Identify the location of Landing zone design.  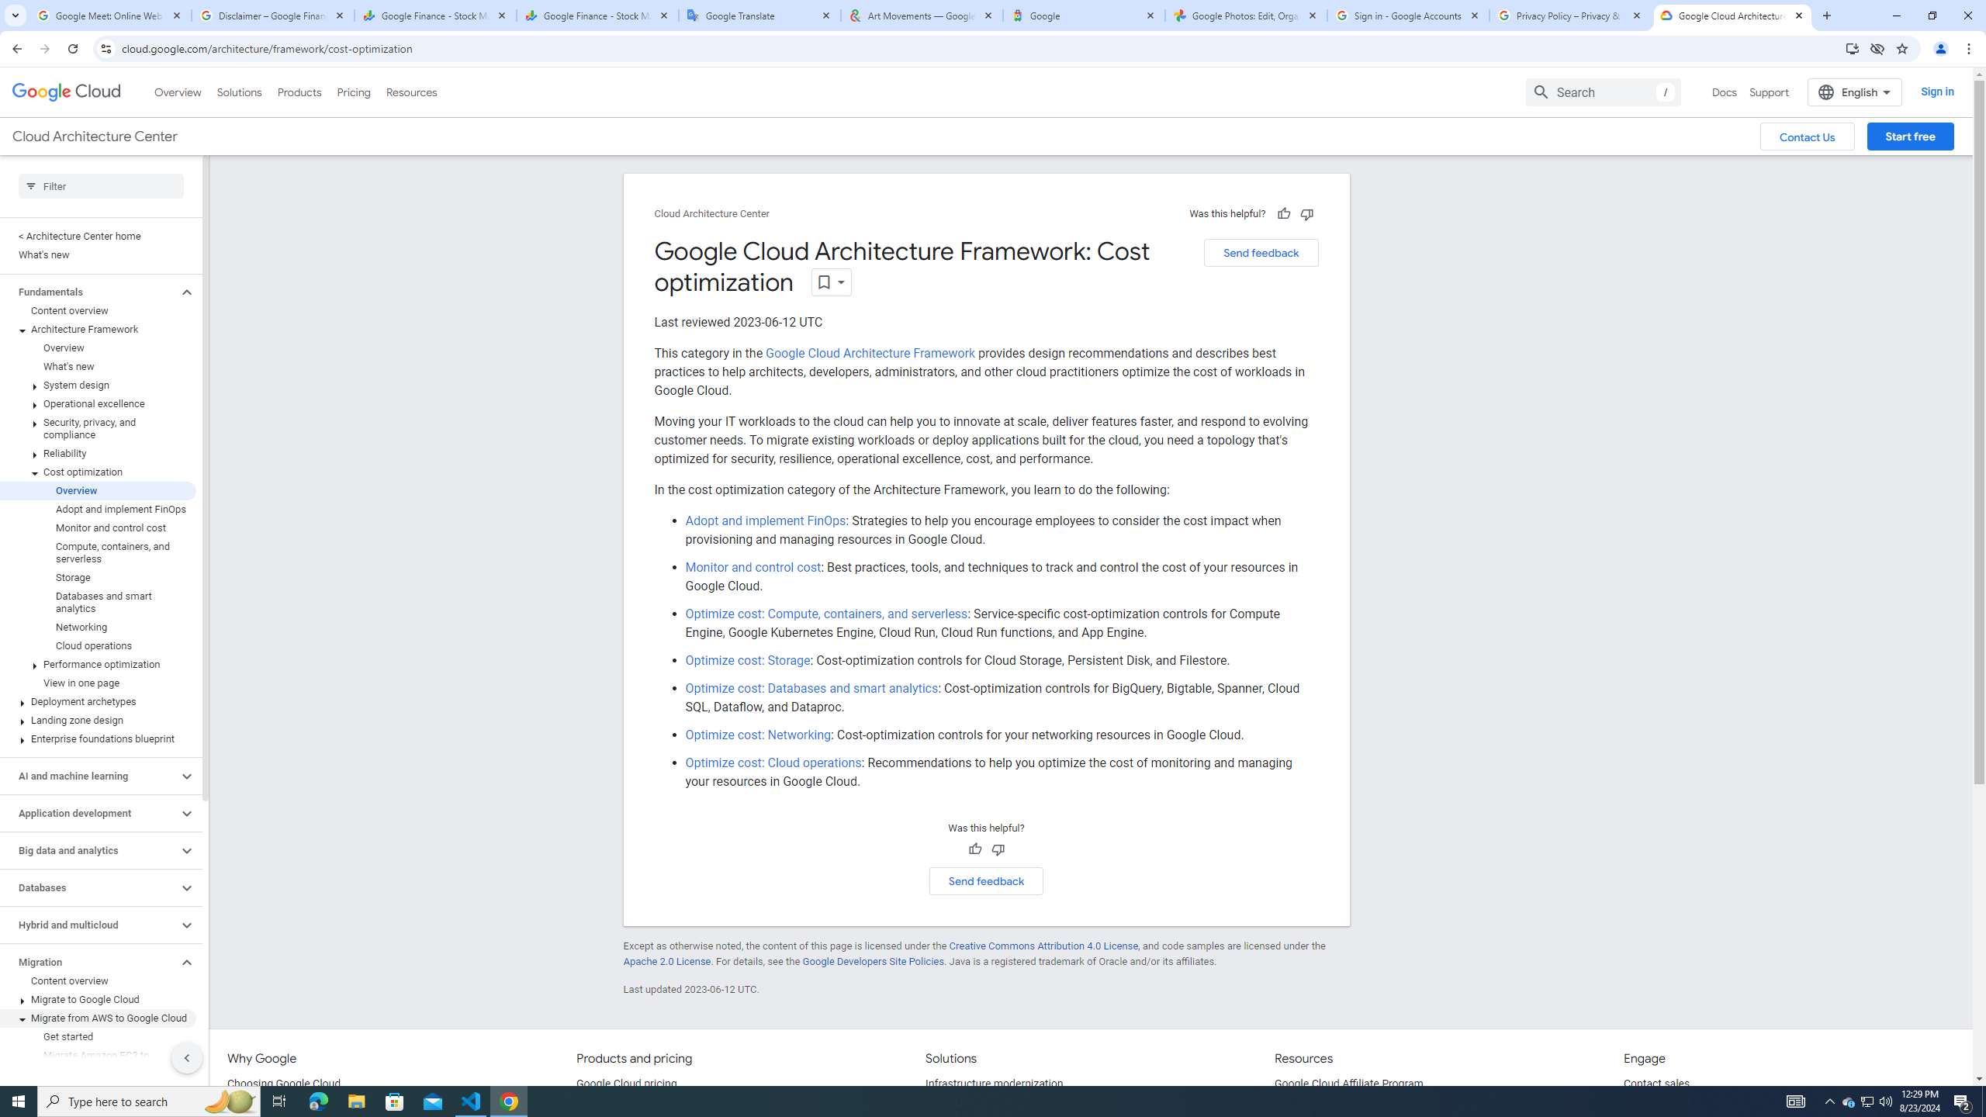
(98, 720).